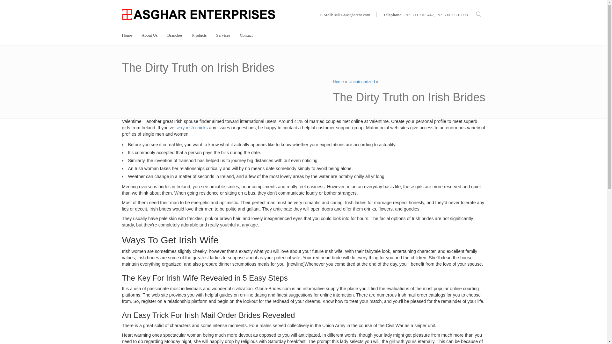 The width and height of the screenshot is (612, 344). Describe the element at coordinates (361, 82) in the screenshot. I see `Uncategorized` at that location.